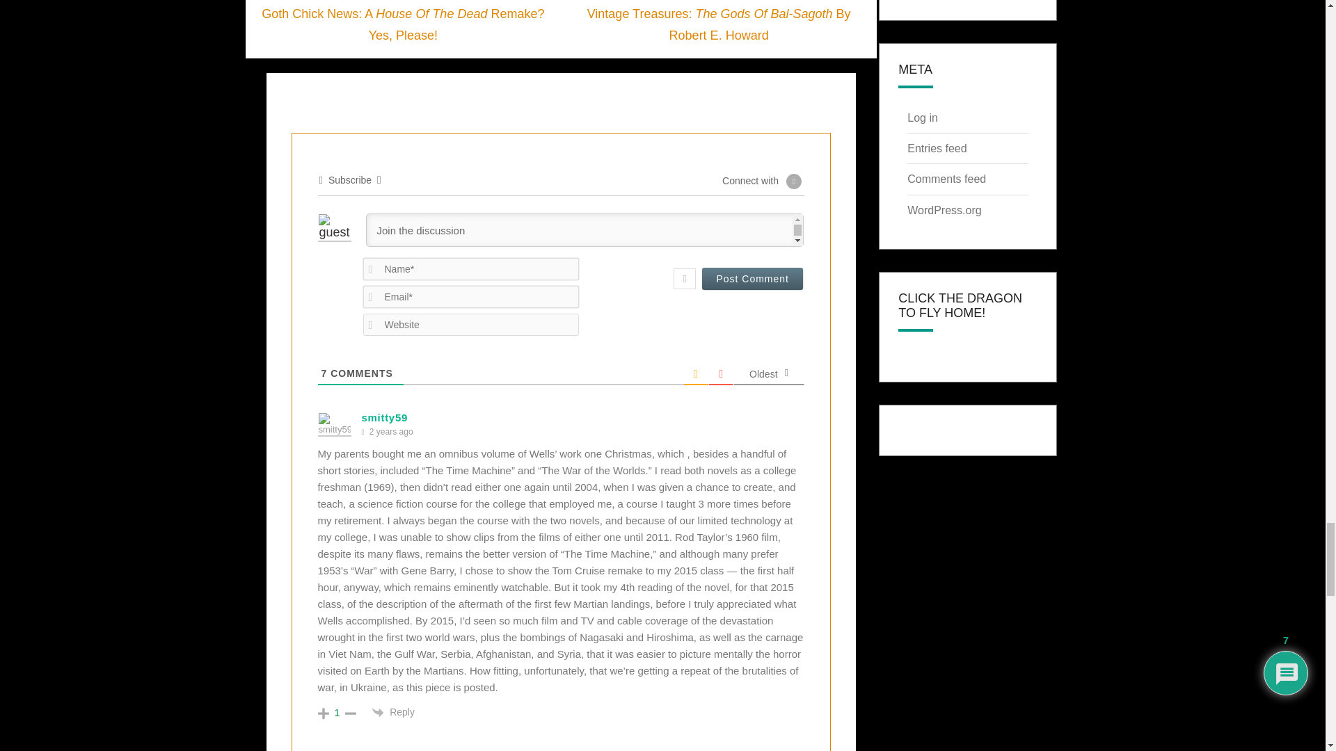 The height and width of the screenshot is (751, 1336). I want to click on Post Comment, so click(752, 278).